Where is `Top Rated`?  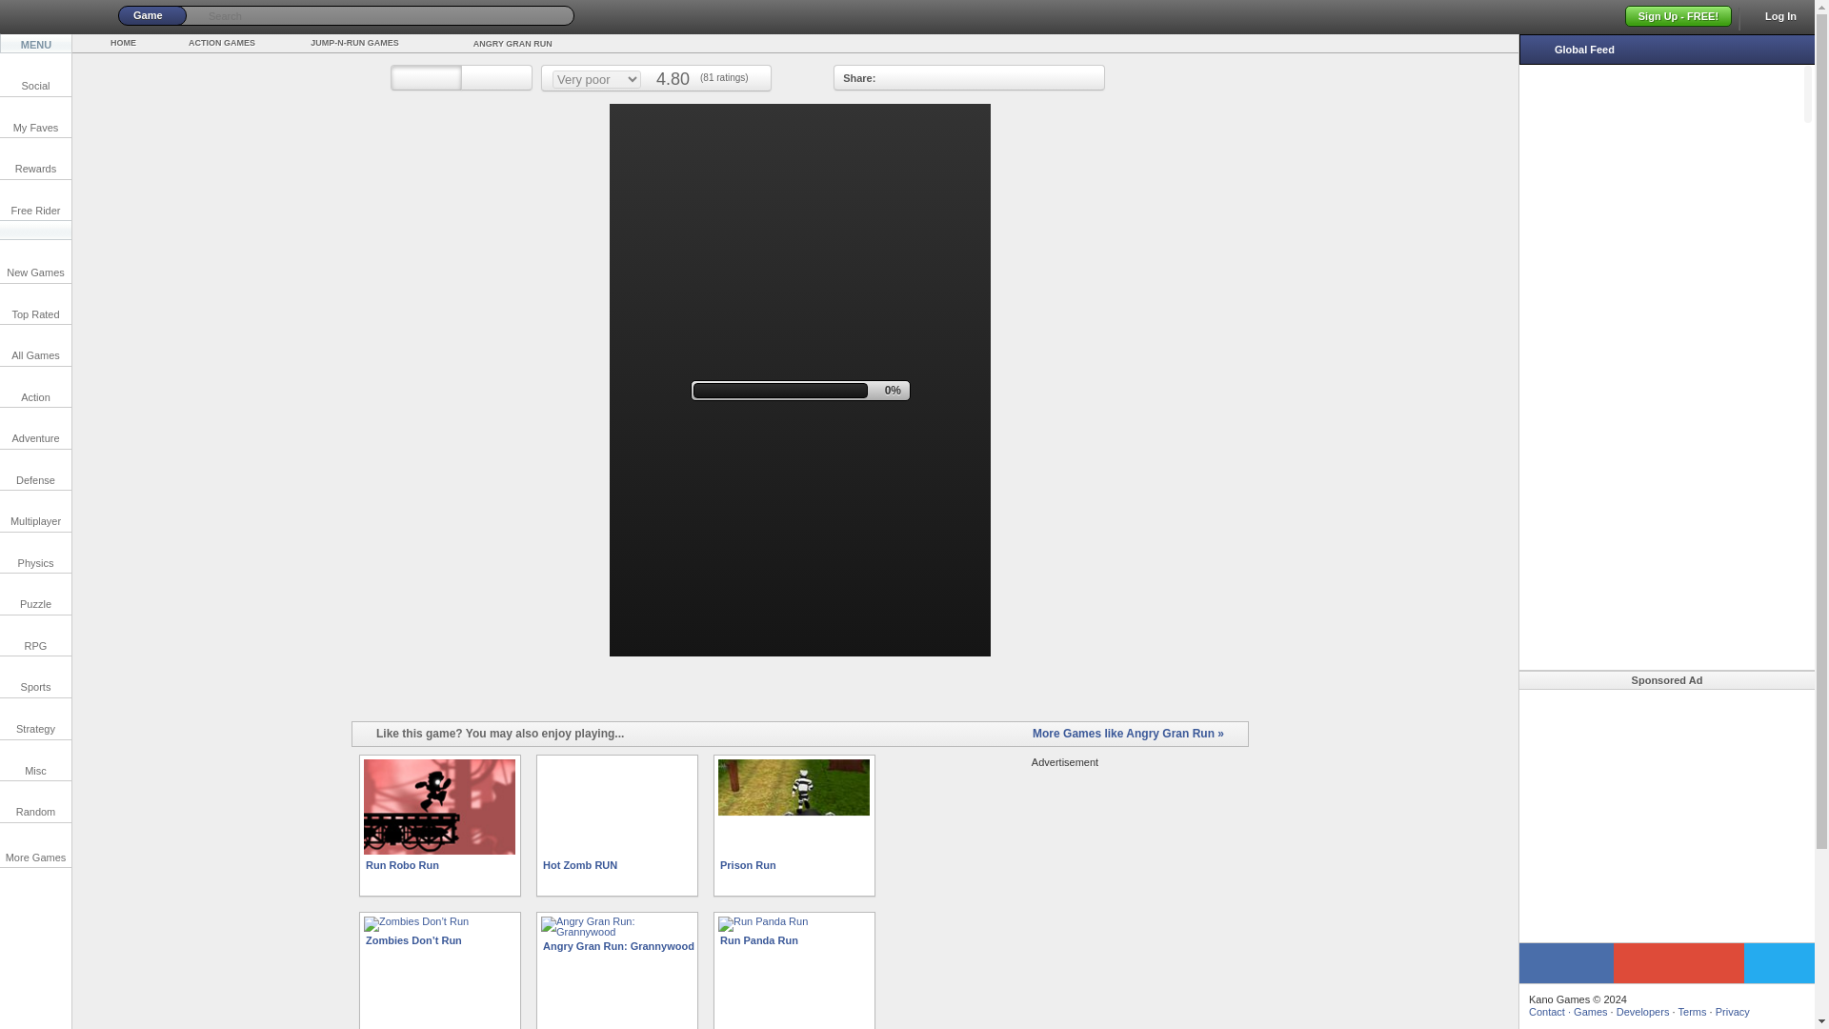
Top Rated is located at coordinates (35, 305).